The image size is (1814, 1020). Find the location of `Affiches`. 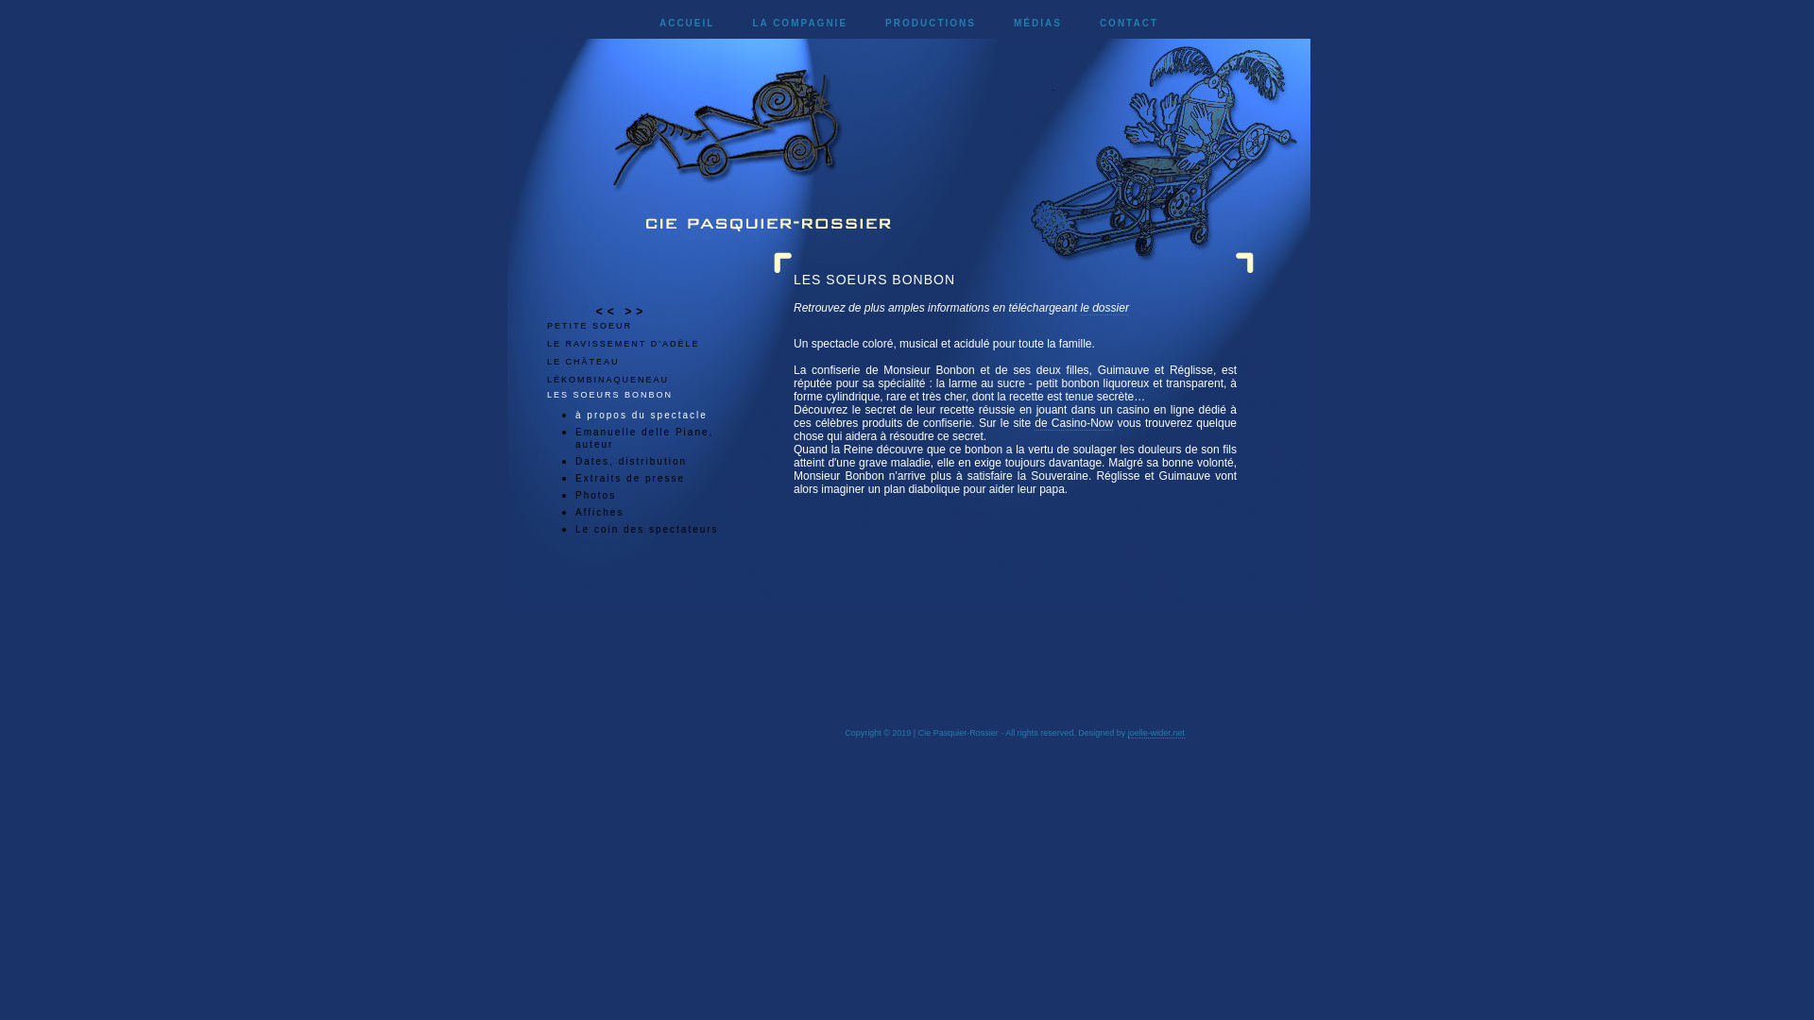

Affiches is located at coordinates (599, 515).